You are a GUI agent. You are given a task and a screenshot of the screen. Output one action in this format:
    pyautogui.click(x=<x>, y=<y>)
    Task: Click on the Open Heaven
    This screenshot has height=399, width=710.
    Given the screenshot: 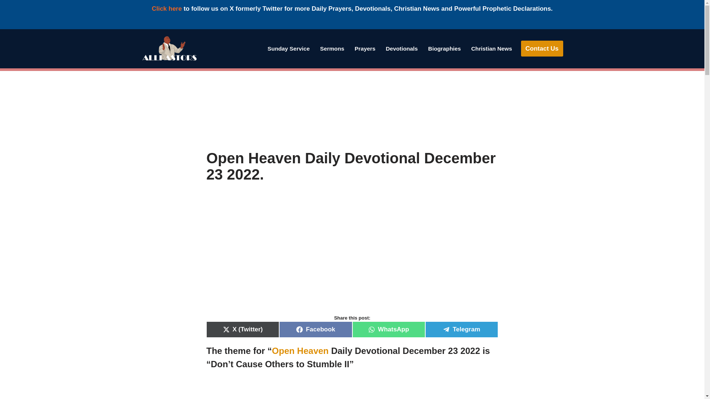 What is the action you would take?
    pyautogui.click(x=300, y=351)
    